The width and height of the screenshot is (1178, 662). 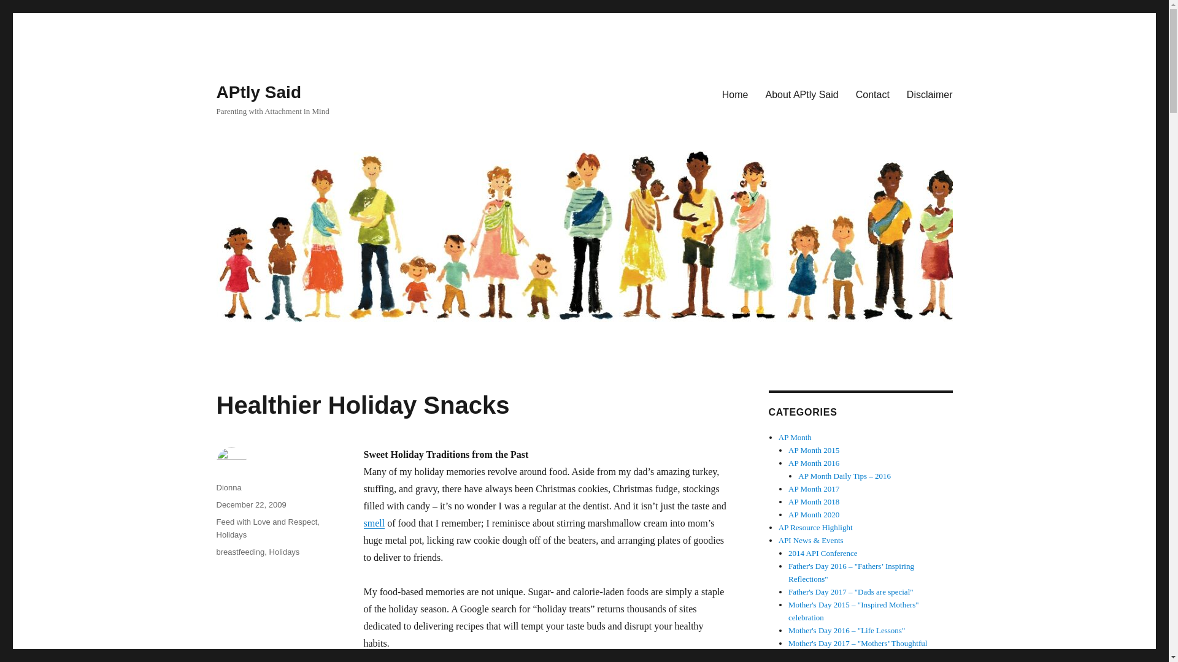 I want to click on Dionna, so click(x=228, y=488).